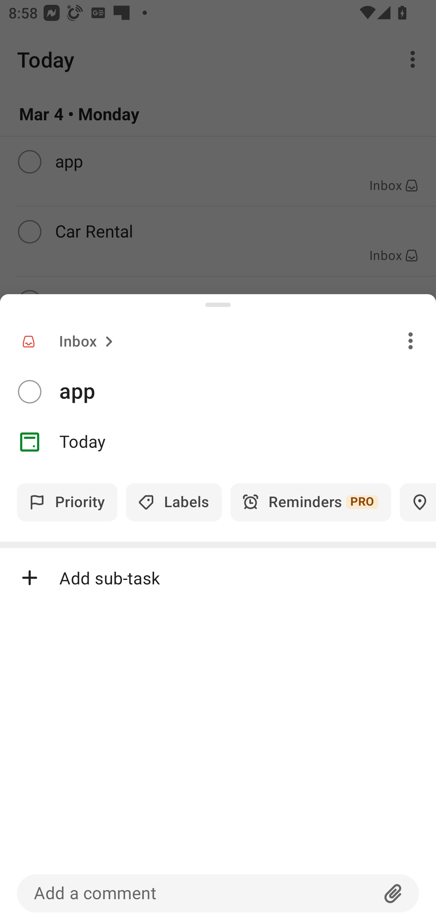  Describe the element at coordinates (67, 502) in the screenshot. I see `Priority` at that location.